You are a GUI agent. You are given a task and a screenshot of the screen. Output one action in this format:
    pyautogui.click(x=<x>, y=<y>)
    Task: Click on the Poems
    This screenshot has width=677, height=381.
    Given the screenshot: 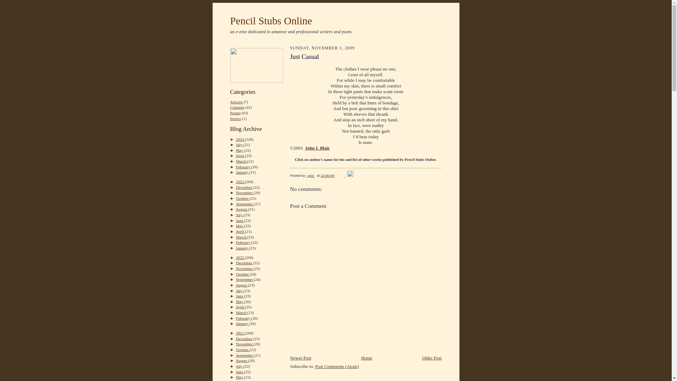 What is the action you would take?
    pyautogui.click(x=235, y=113)
    